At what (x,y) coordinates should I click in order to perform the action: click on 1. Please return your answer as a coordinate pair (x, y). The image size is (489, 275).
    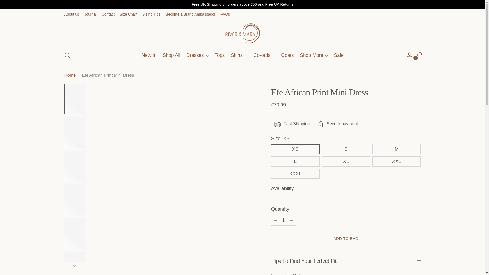
    Looking at the image, I should click on (283, 220).